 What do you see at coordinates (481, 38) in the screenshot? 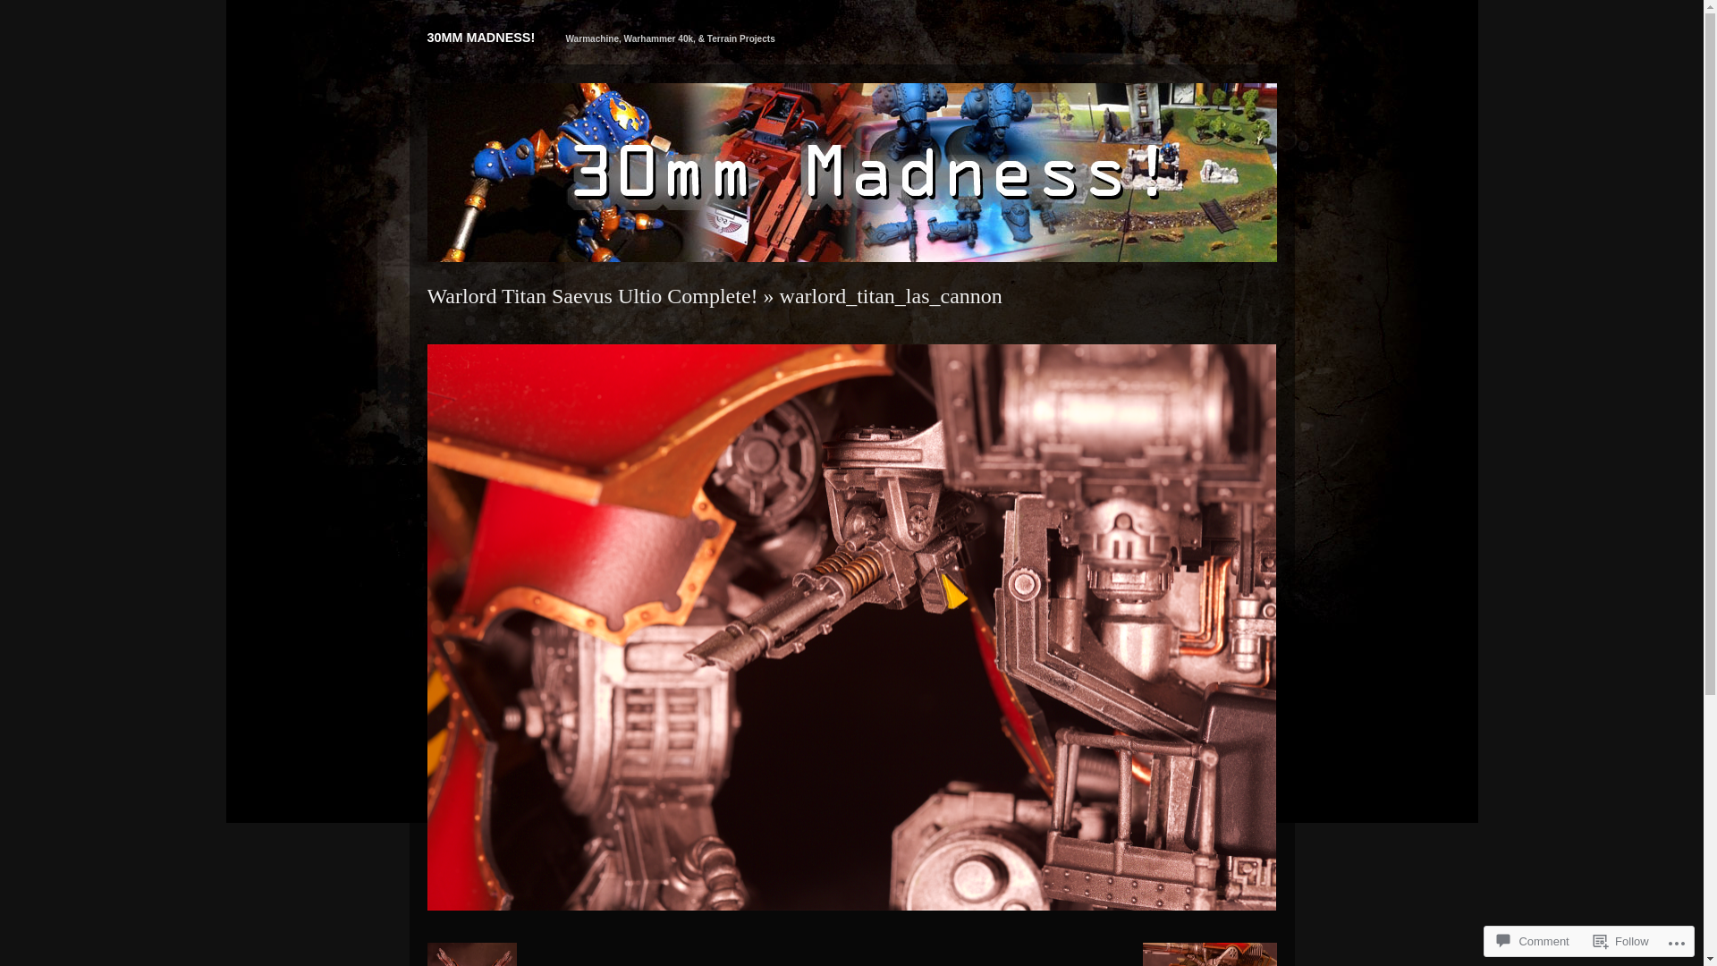
I see `30MM MADNESS!` at bounding box center [481, 38].